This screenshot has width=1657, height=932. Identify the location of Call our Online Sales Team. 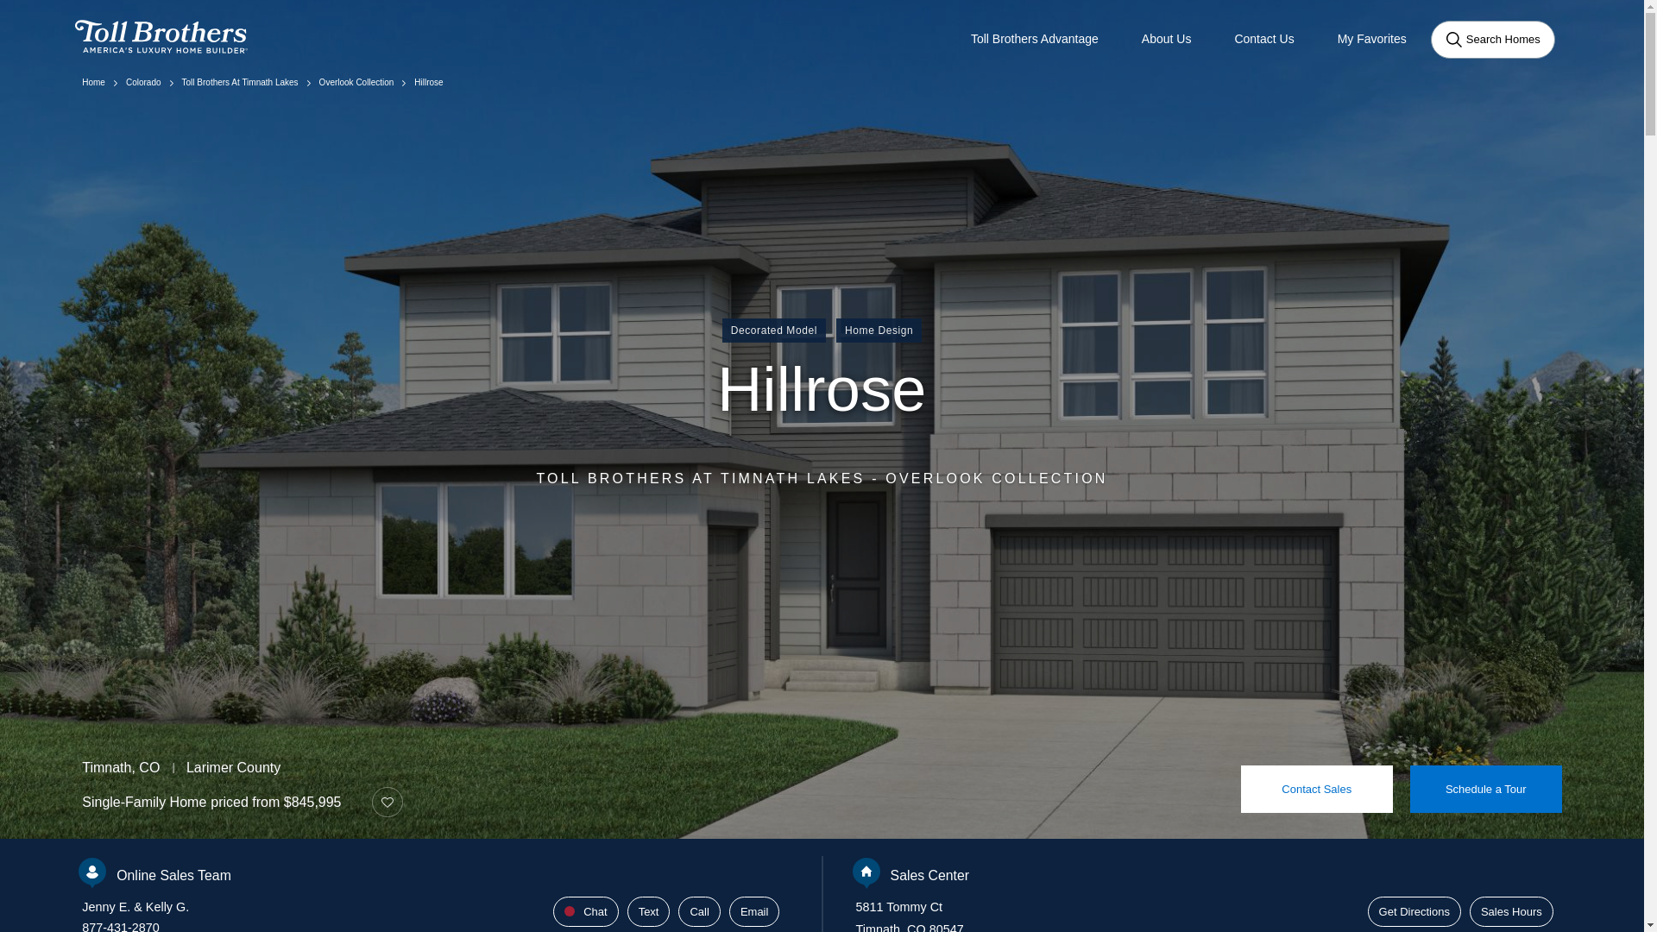
(698, 911).